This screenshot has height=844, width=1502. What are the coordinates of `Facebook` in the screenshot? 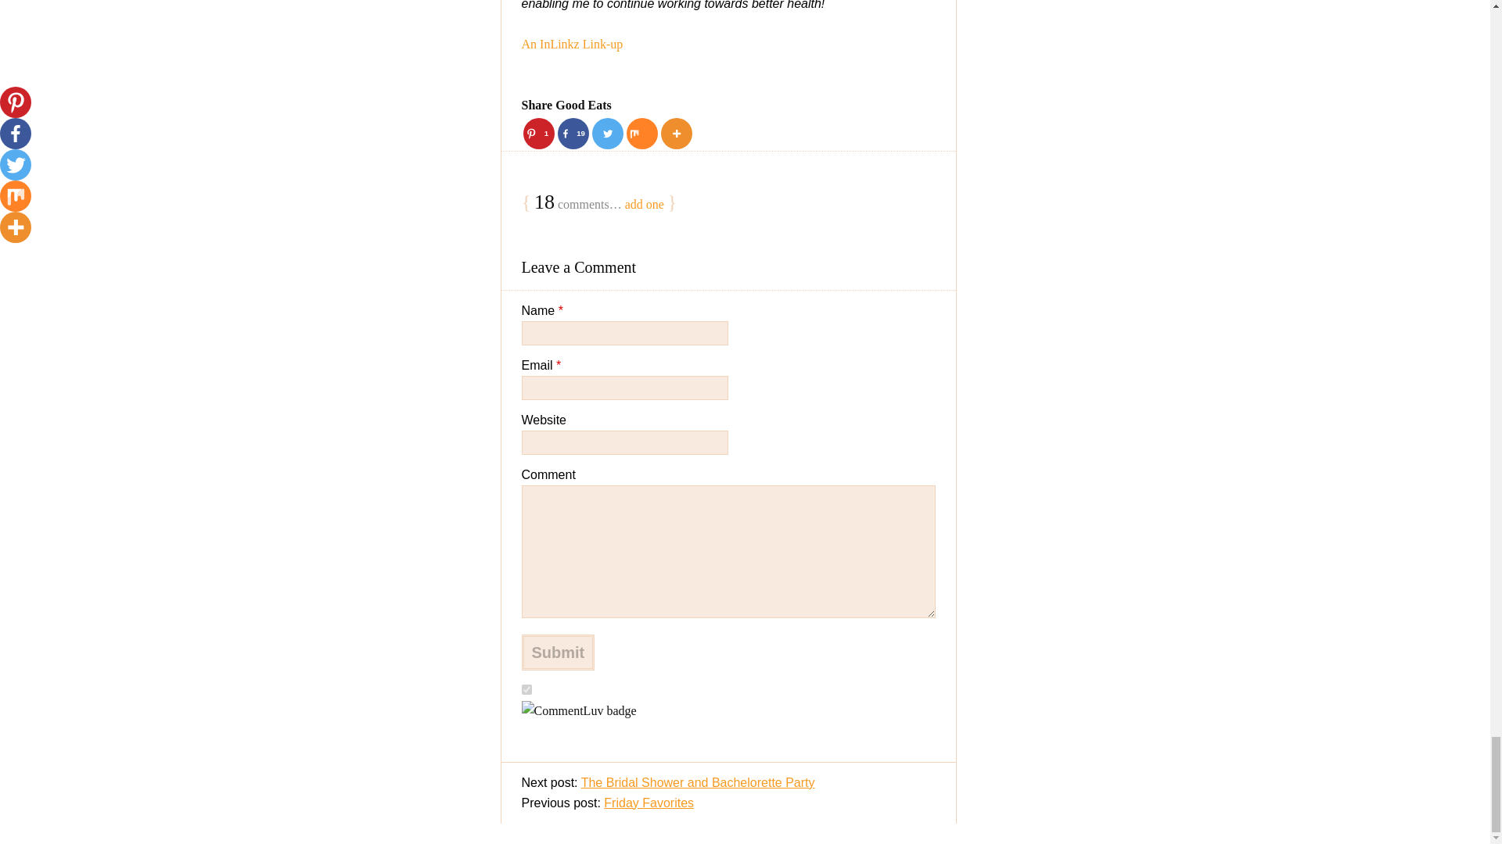 It's located at (573, 134).